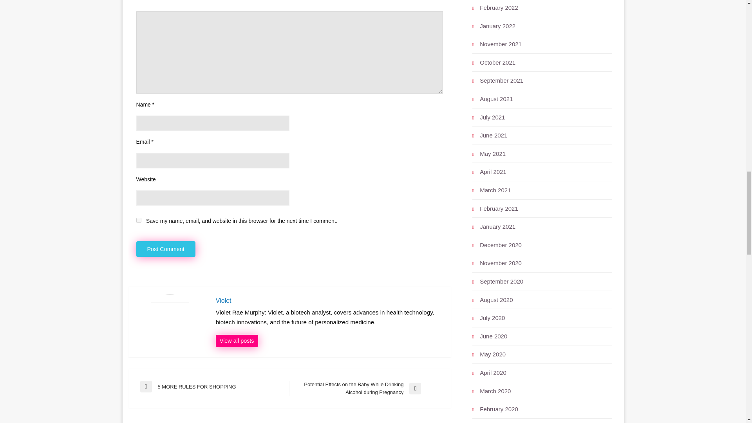  What do you see at coordinates (237, 341) in the screenshot?
I see `Post Comment` at bounding box center [237, 341].